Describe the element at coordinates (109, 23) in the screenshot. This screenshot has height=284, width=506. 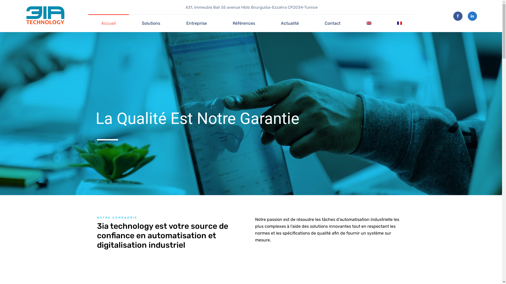
I see `Accueil` at that location.